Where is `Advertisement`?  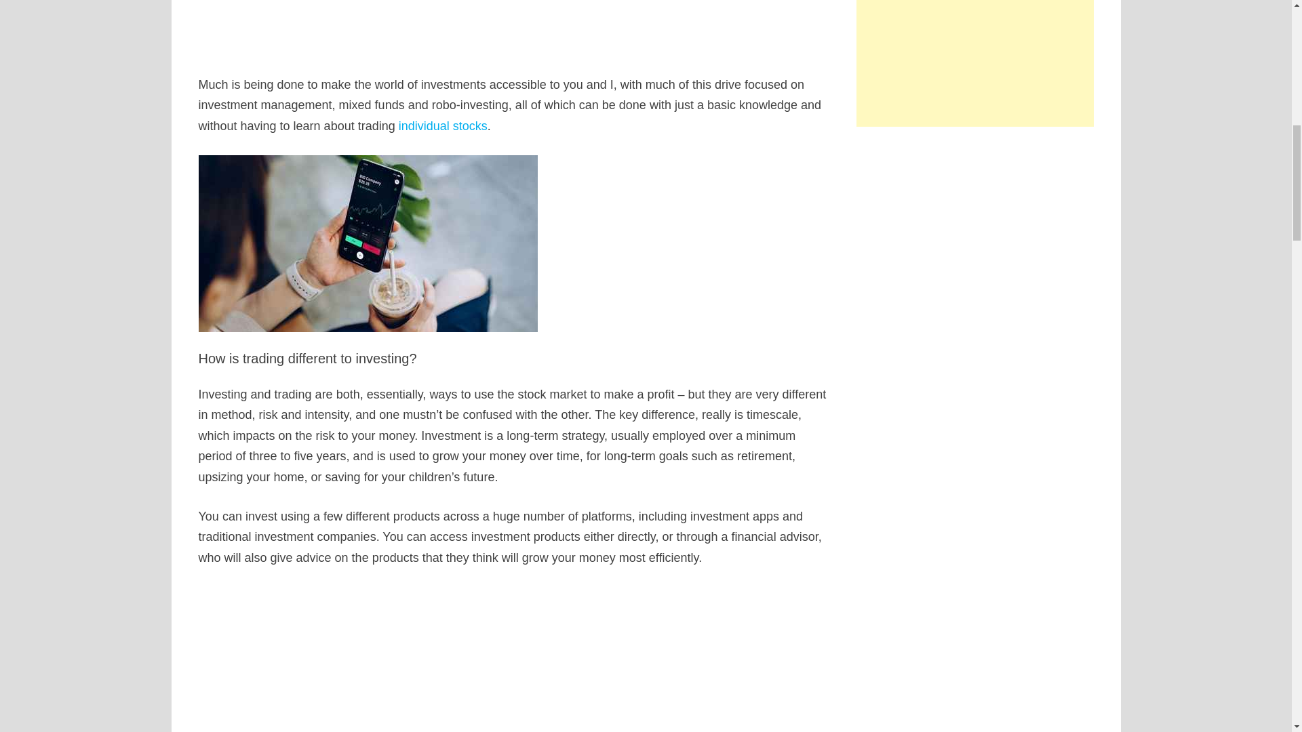
Advertisement is located at coordinates (514, 24).